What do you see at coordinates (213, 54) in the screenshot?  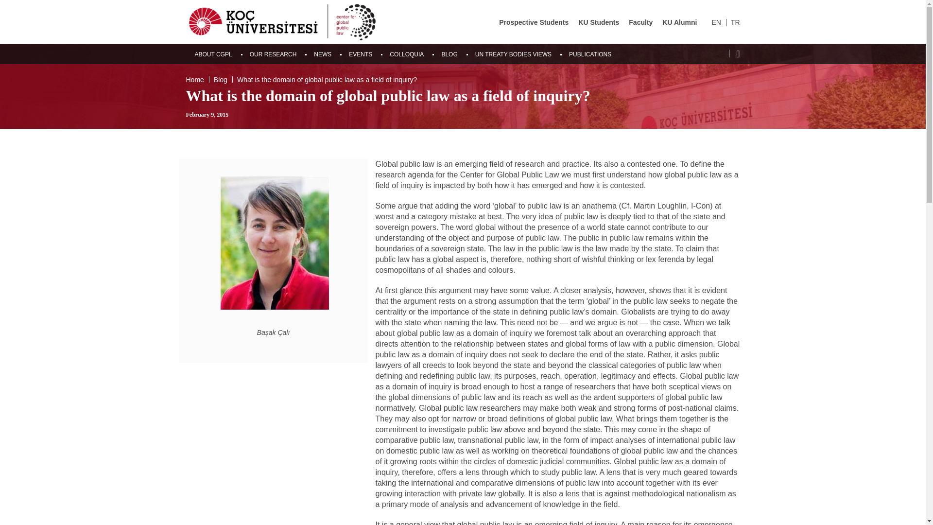 I see `ABOUT CGPL` at bounding box center [213, 54].